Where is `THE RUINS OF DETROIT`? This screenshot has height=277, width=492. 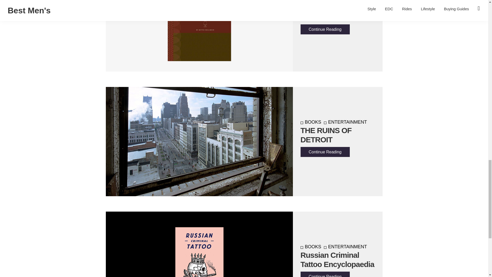
THE RUINS OF DETROIT is located at coordinates (326, 135).